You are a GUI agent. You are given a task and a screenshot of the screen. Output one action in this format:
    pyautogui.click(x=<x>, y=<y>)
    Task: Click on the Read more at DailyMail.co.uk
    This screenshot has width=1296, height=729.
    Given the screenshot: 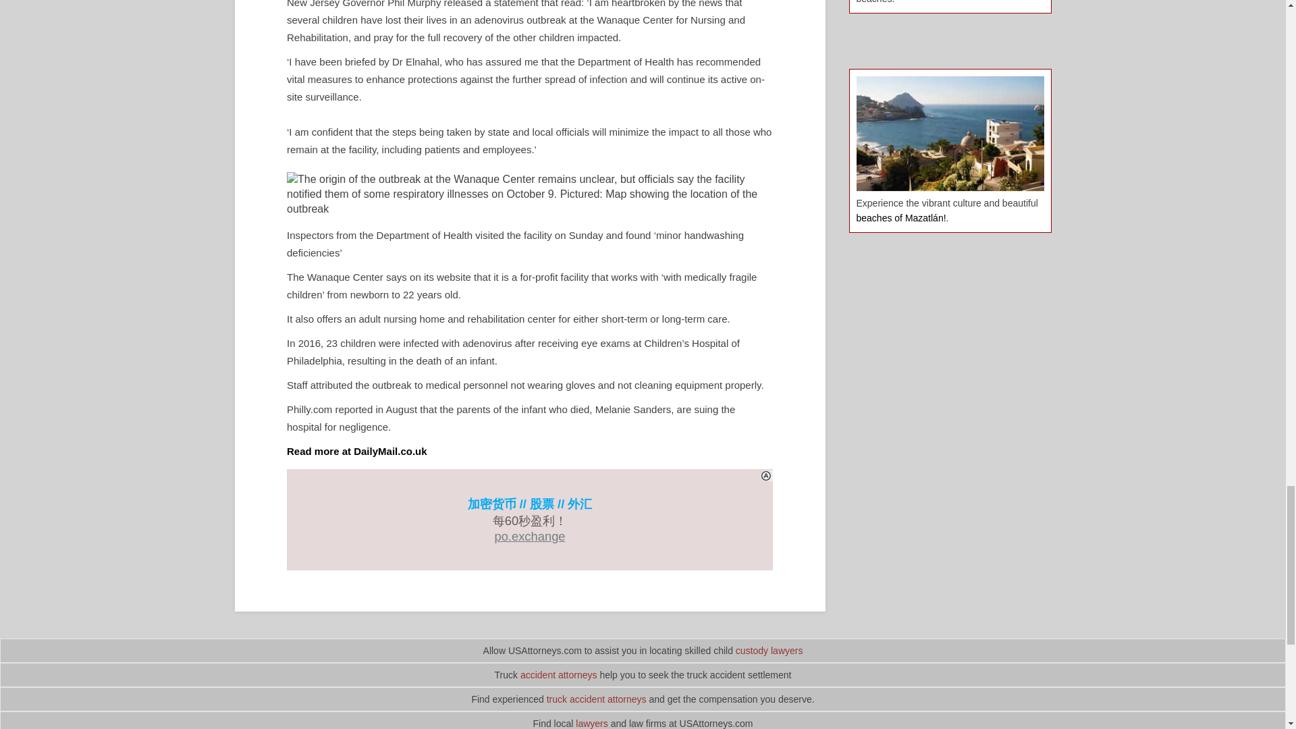 What is the action you would take?
    pyautogui.click(x=356, y=451)
    